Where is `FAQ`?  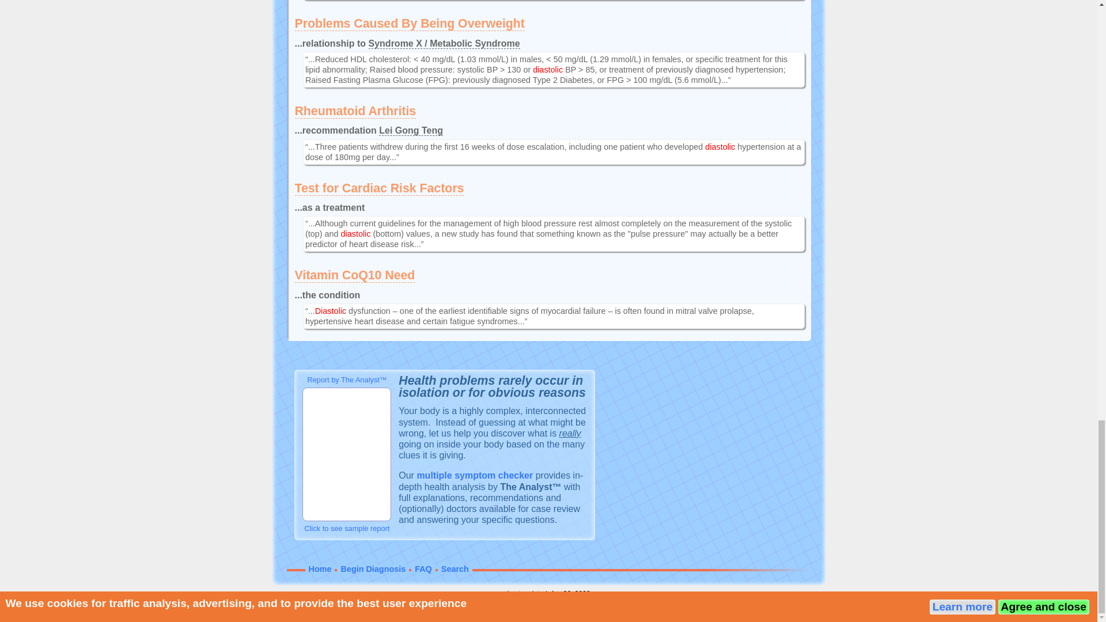
FAQ is located at coordinates (423, 568).